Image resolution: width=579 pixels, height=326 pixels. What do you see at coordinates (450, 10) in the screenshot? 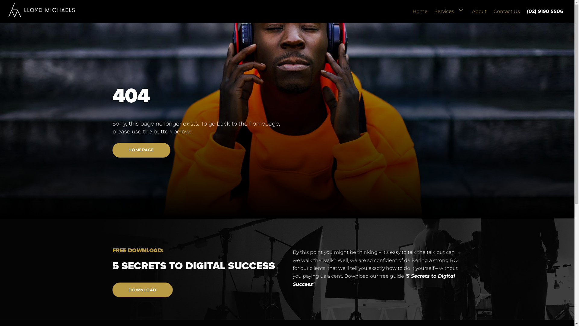
I see `Services` at bounding box center [450, 10].